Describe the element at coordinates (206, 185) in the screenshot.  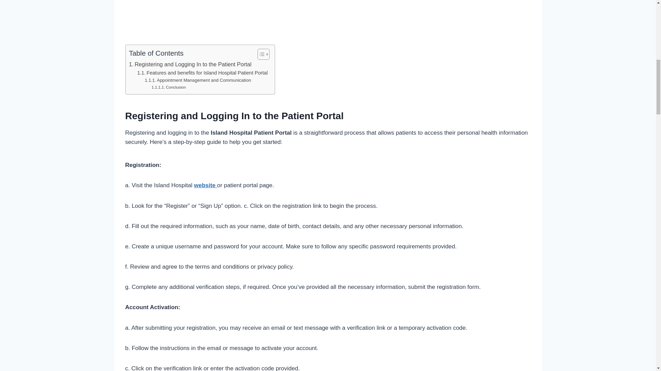
I see `website` at that location.